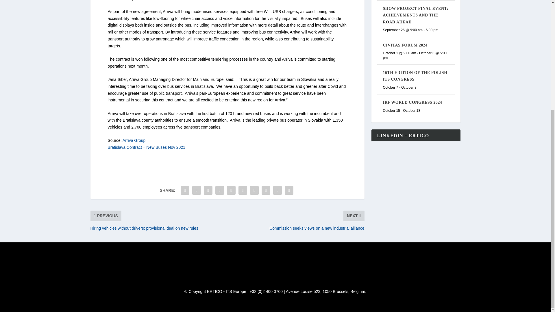 The width and height of the screenshot is (555, 312). What do you see at coordinates (197, 190) in the screenshot?
I see `Share "Arriva wins new contract in Slovakia" via Twitter` at bounding box center [197, 190].